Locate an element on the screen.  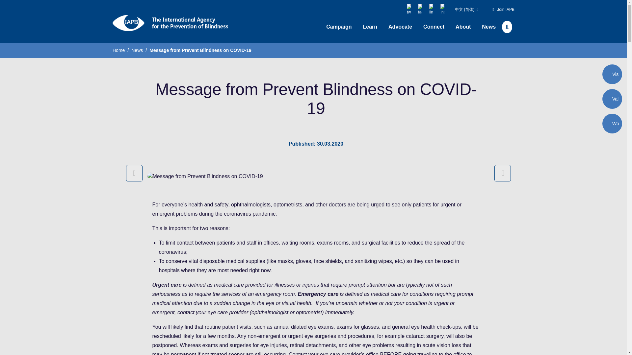
Campaign is located at coordinates (338, 27).